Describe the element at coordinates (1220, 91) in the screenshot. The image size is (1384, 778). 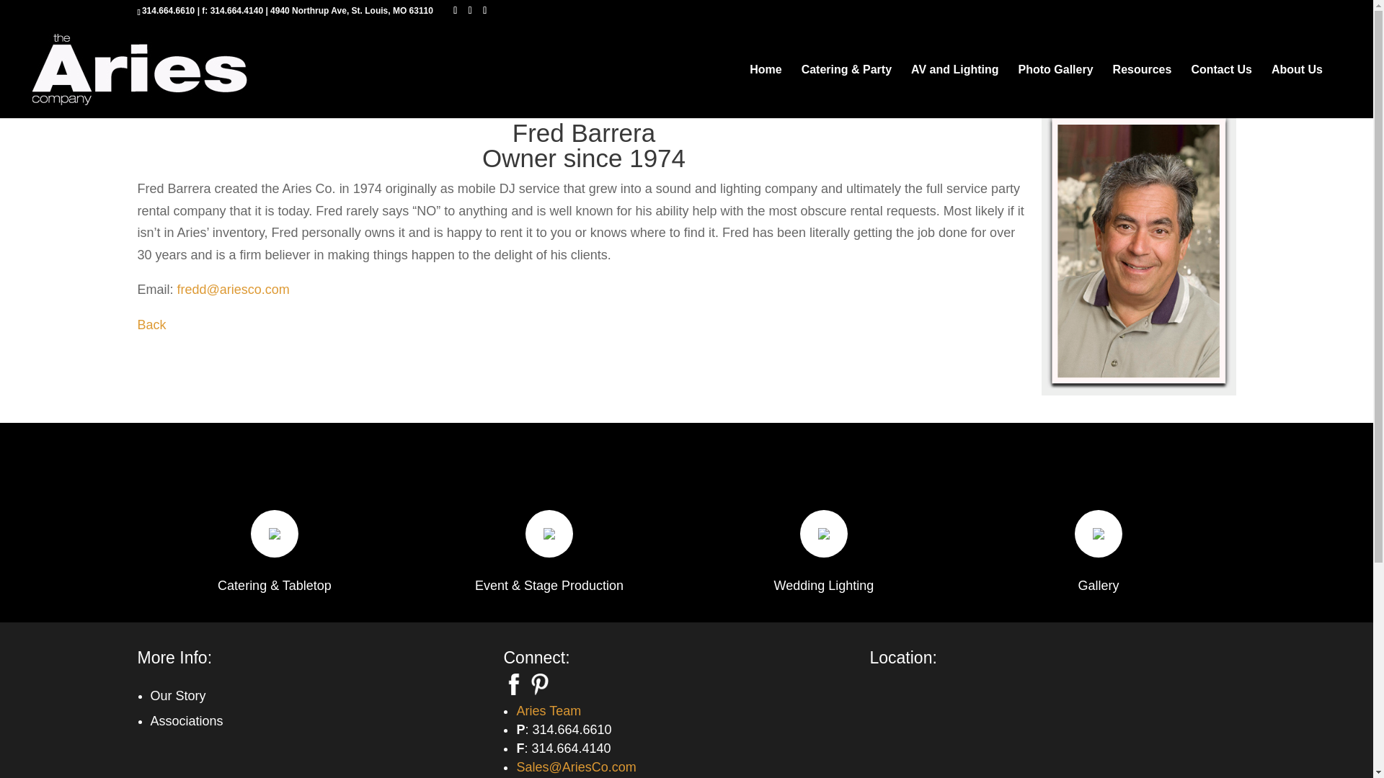
I see `Contact Us` at that location.